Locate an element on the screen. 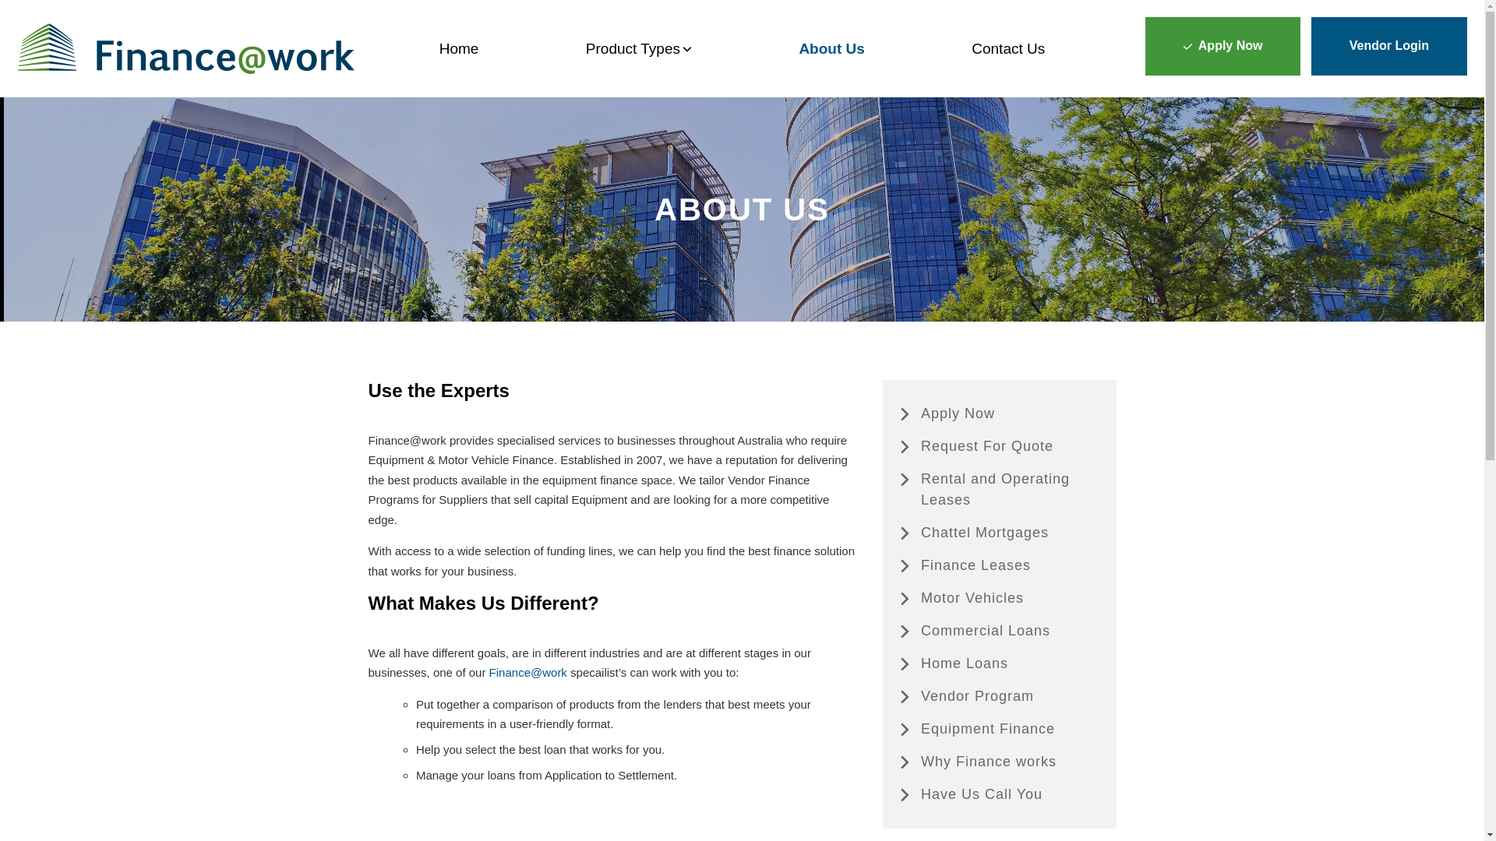  Commercial Loans is located at coordinates (999, 631).